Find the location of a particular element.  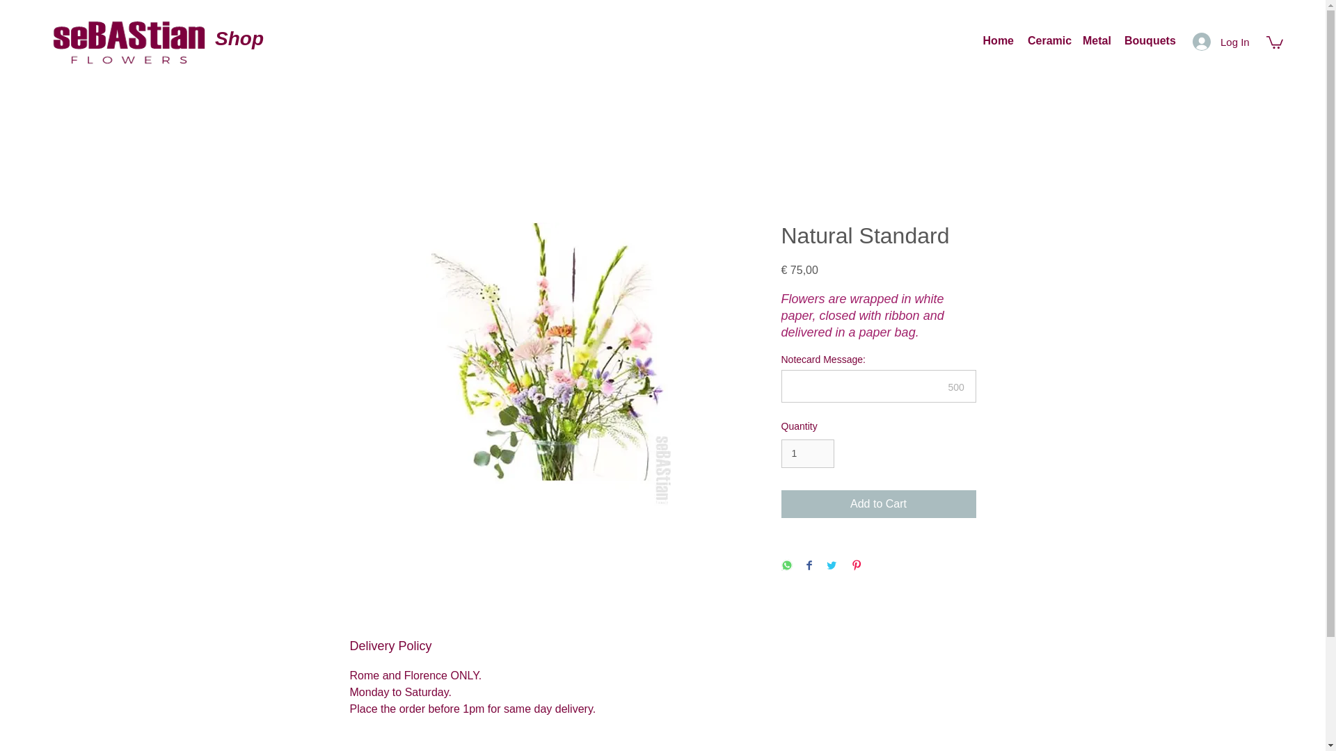

Log In is located at coordinates (1211, 42).